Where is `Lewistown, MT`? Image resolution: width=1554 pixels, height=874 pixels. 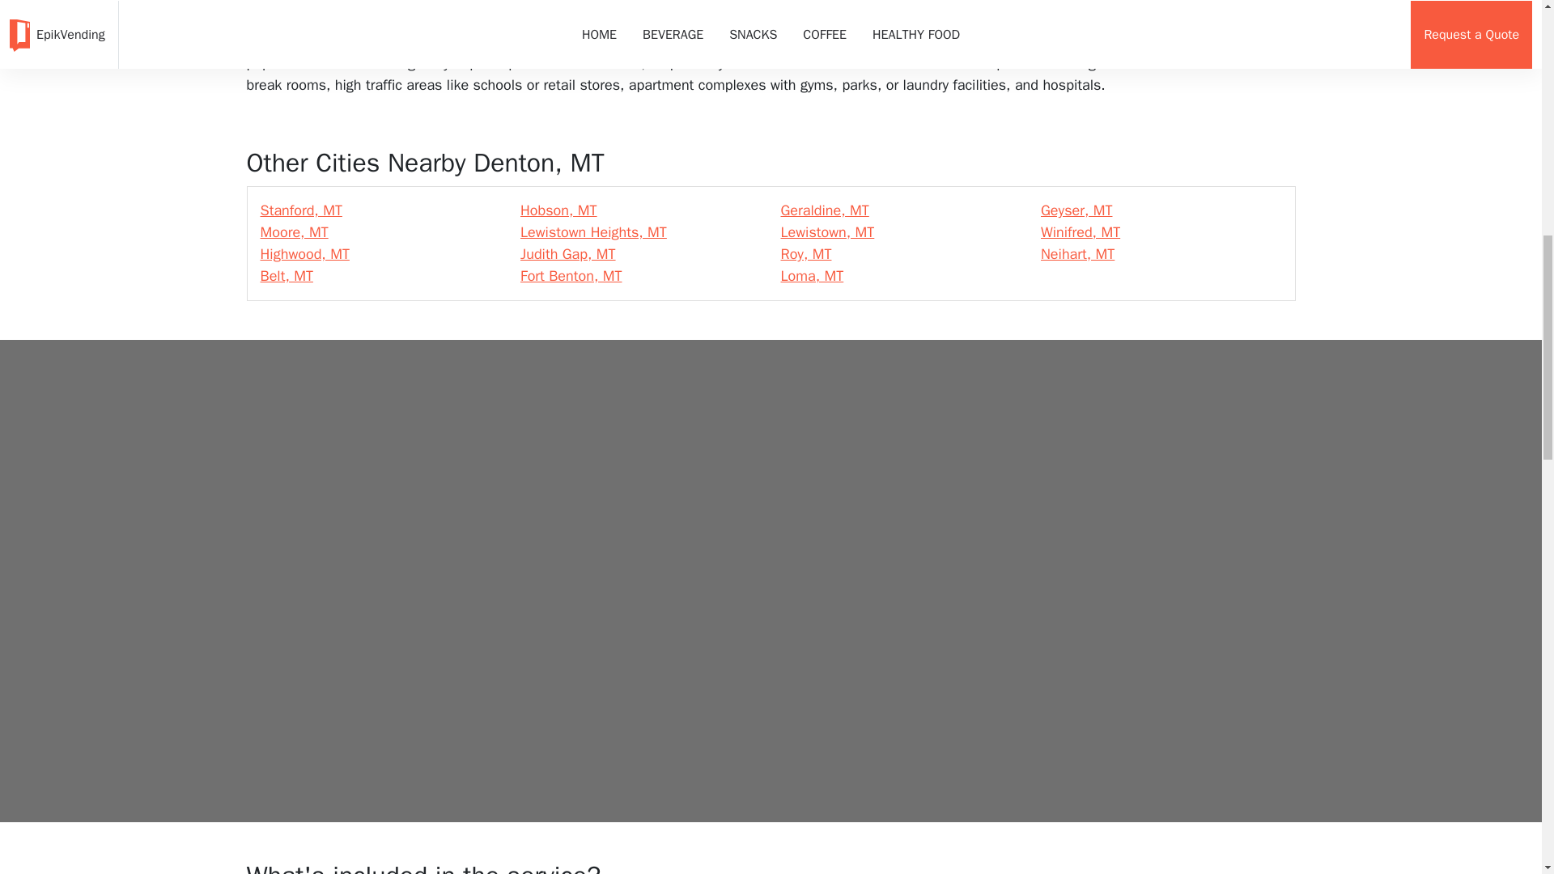 Lewistown, MT is located at coordinates (826, 232).